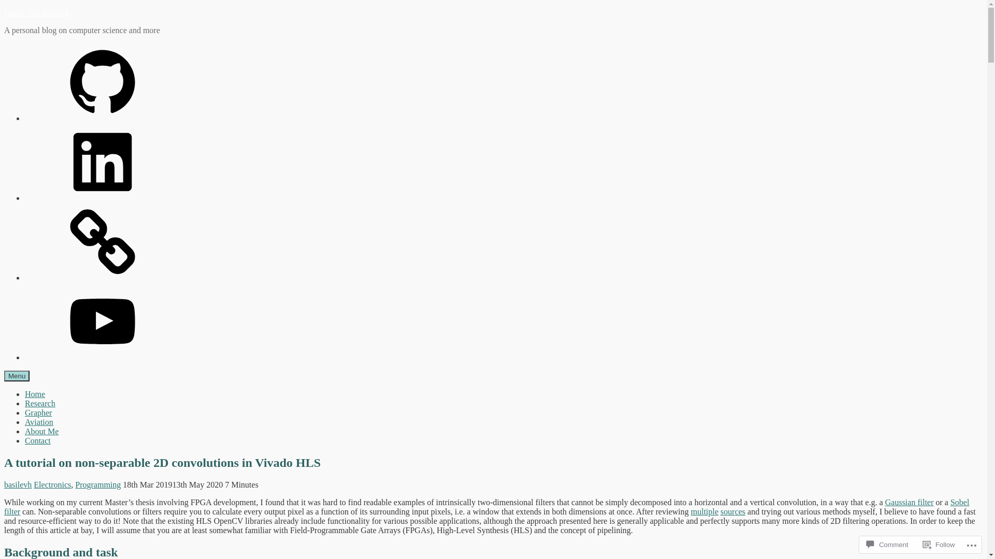  I want to click on sources, so click(733, 511).